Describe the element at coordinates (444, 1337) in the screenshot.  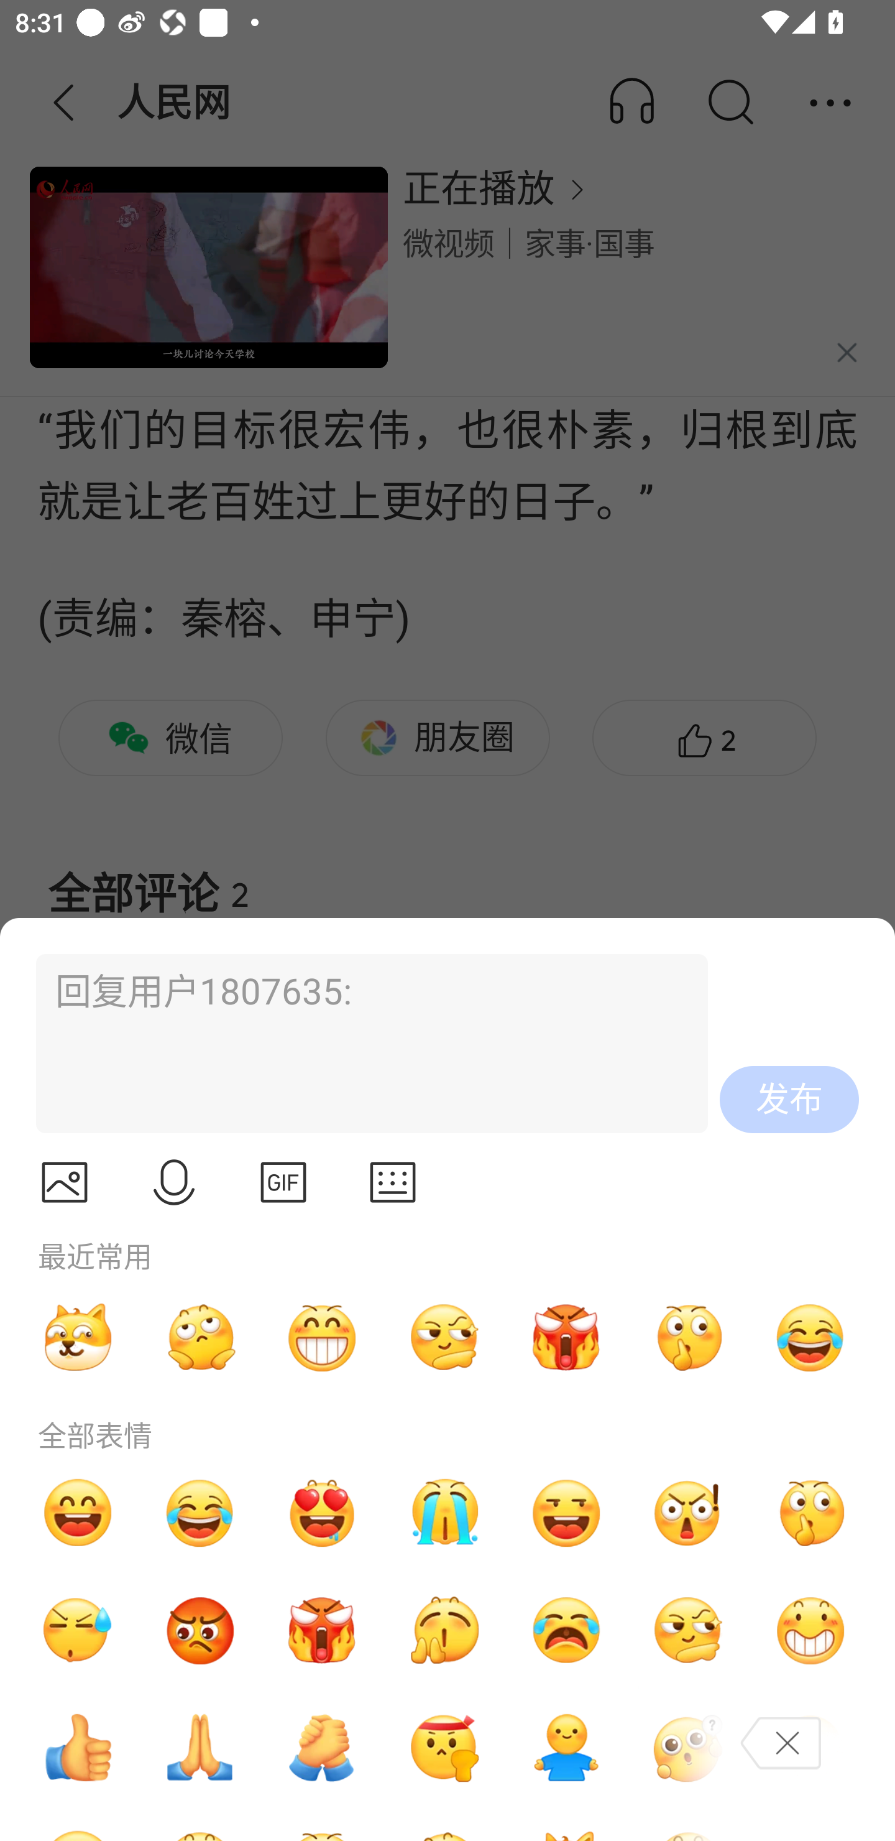
I see `机智` at that location.